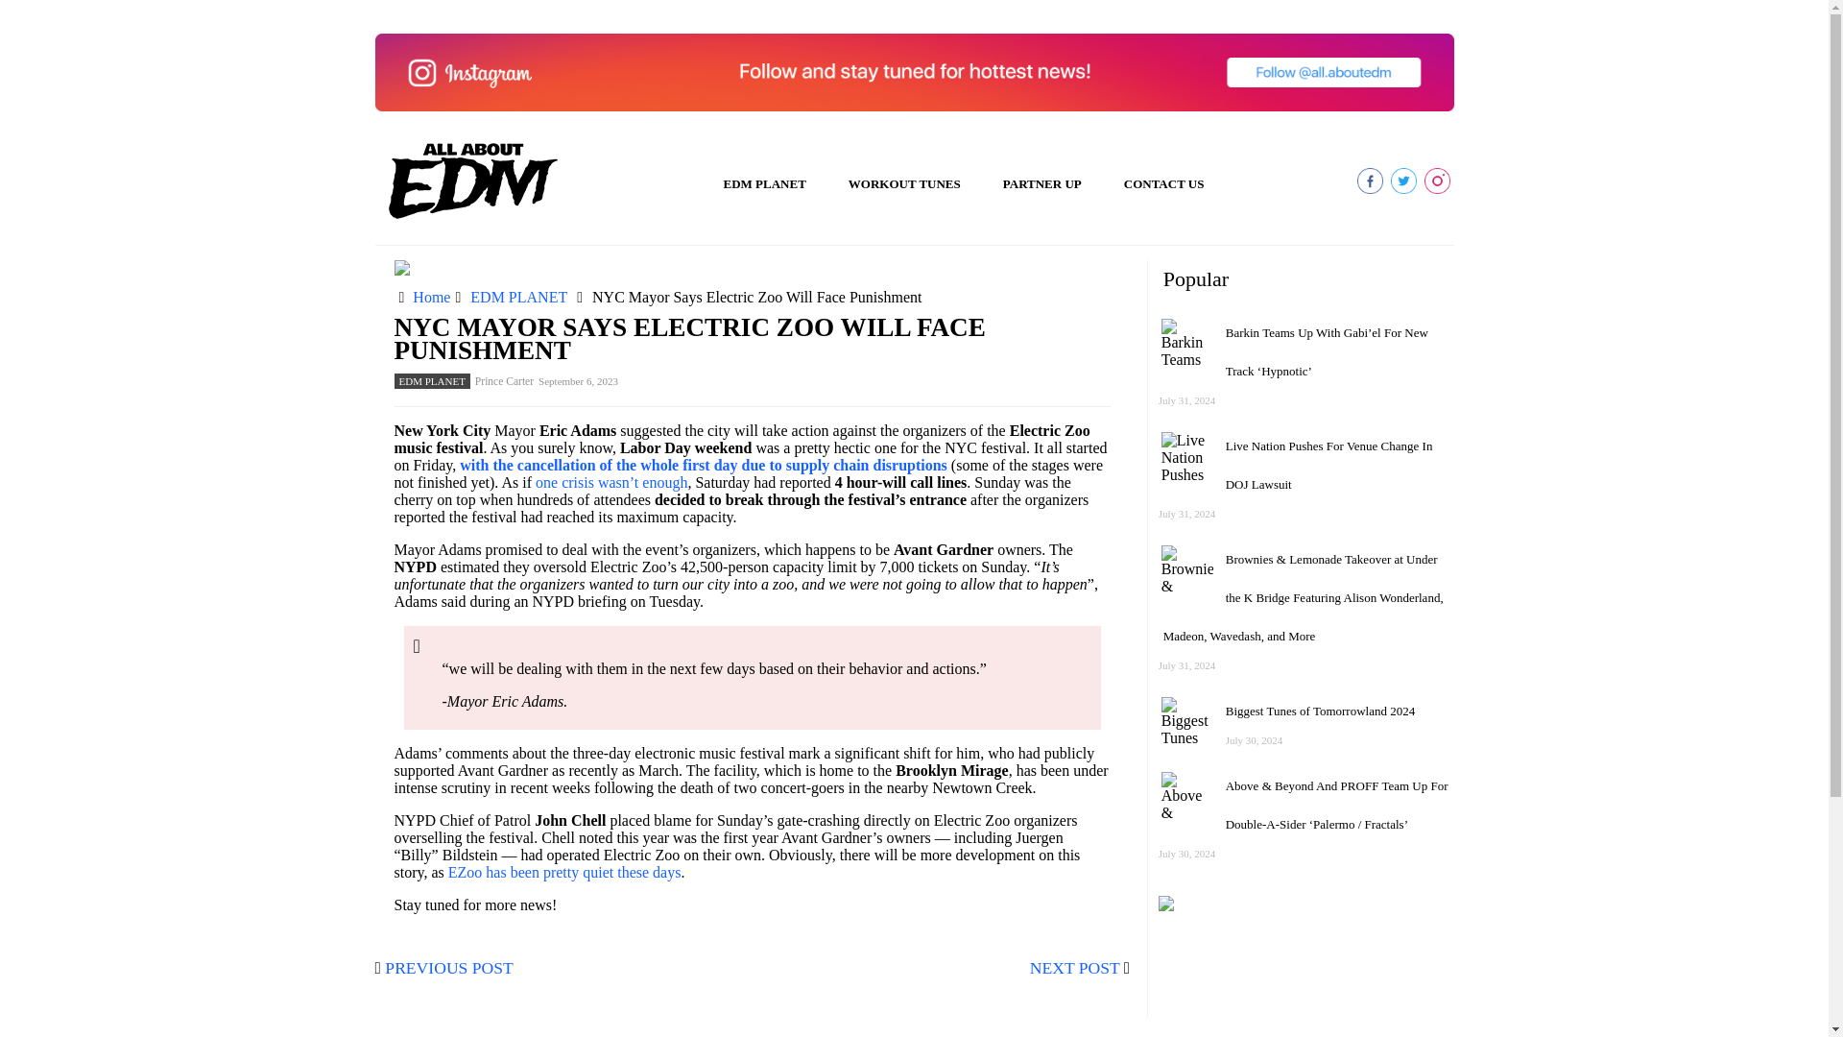 The height and width of the screenshot is (1037, 1843). What do you see at coordinates (904, 184) in the screenshot?
I see `WORKOUT TUNES` at bounding box center [904, 184].